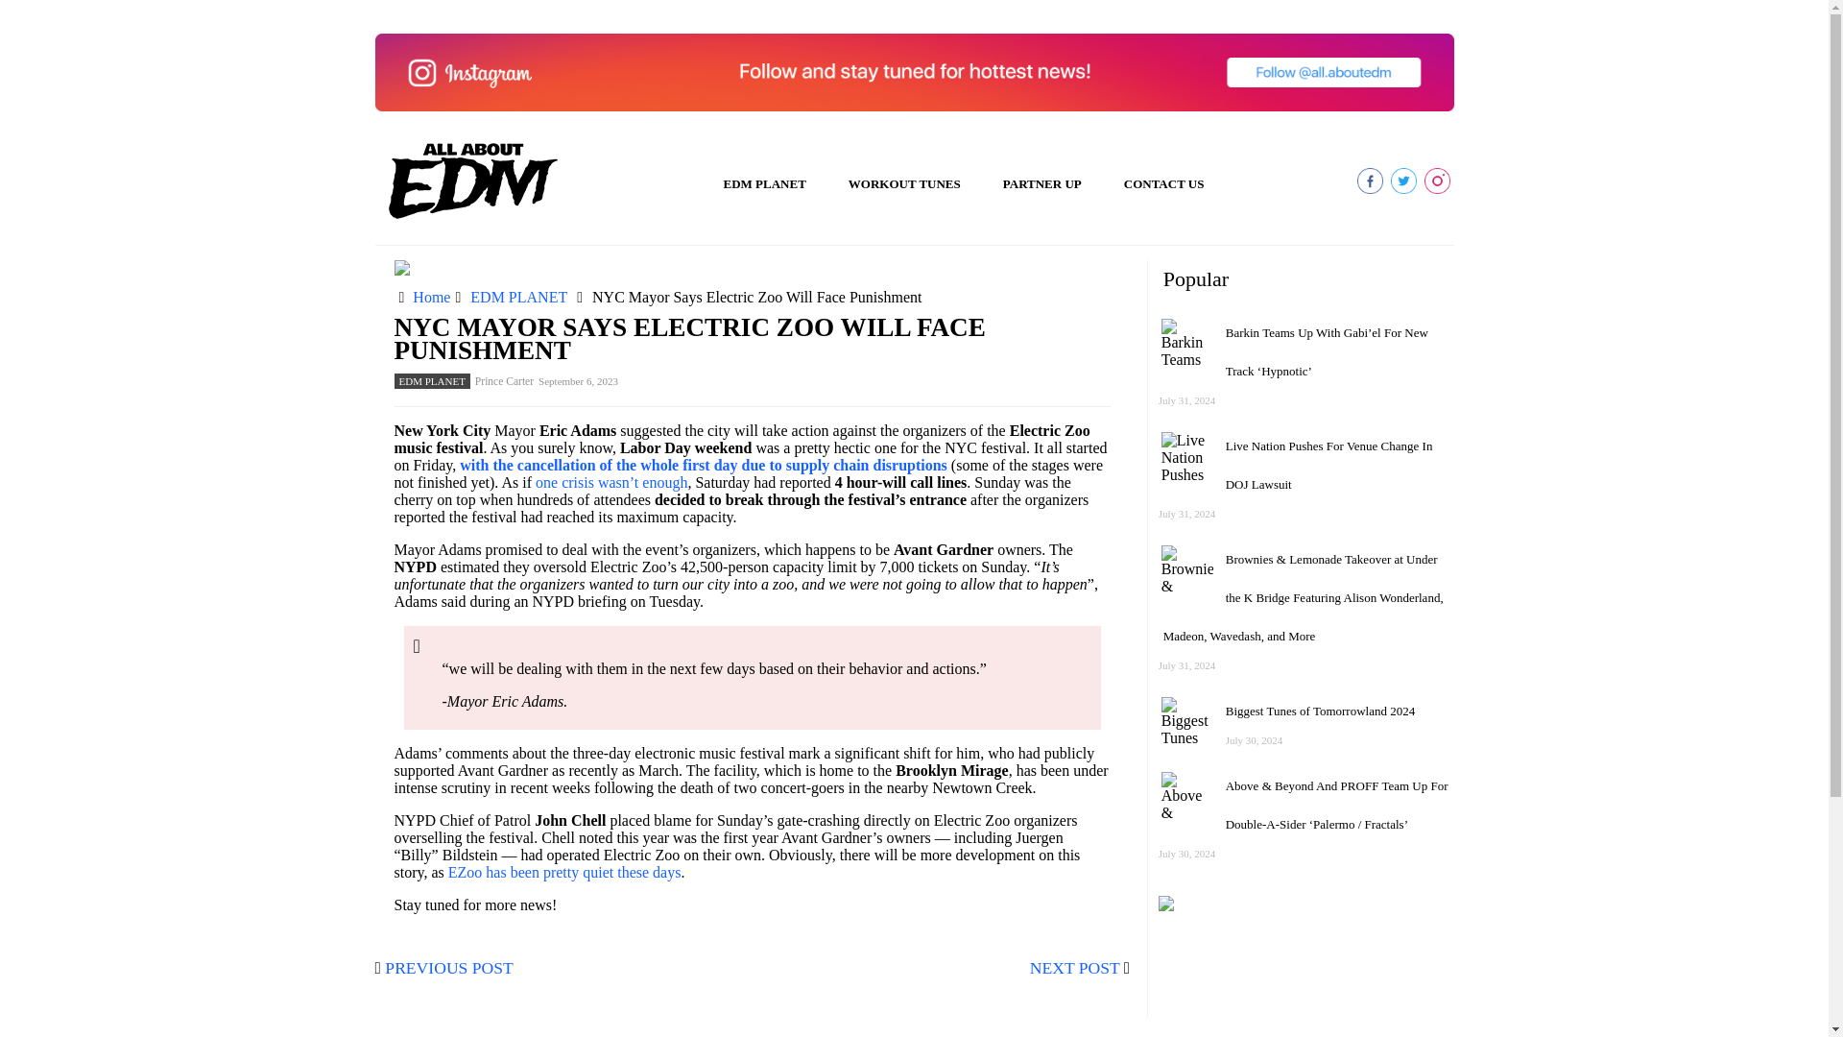 The height and width of the screenshot is (1037, 1843). What do you see at coordinates (904, 184) in the screenshot?
I see `WORKOUT TUNES` at bounding box center [904, 184].